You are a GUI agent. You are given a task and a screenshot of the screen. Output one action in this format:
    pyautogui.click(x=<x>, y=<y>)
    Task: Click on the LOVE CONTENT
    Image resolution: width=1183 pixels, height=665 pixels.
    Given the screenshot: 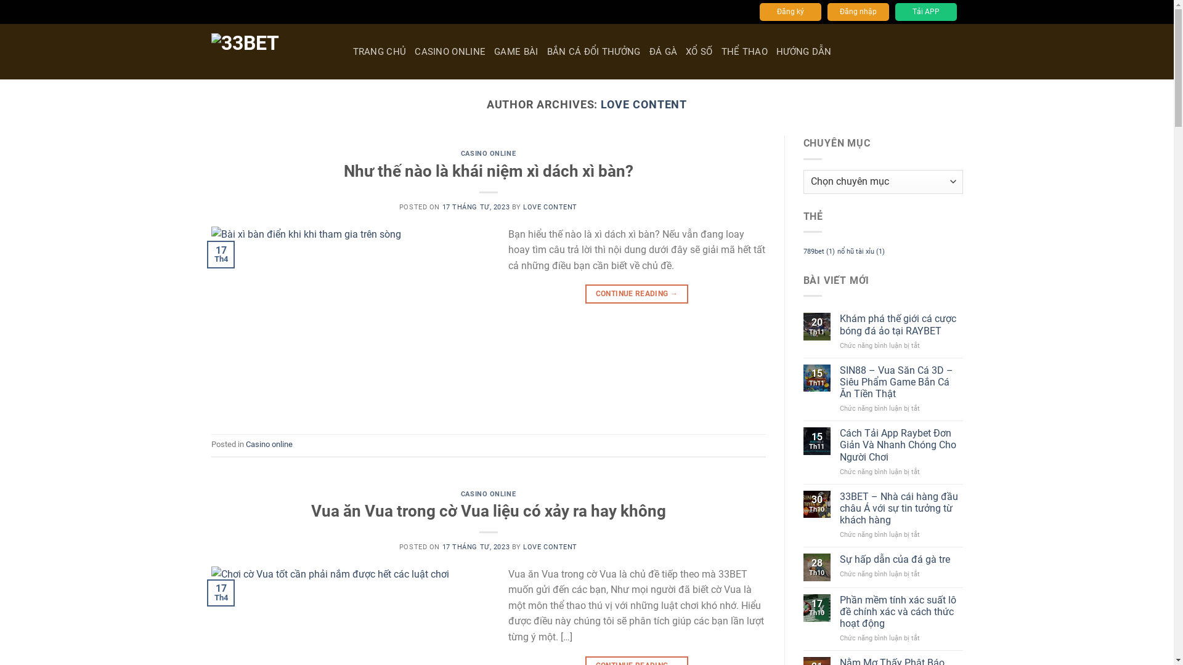 What is the action you would take?
    pyautogui.click(x=644, y=105)
    